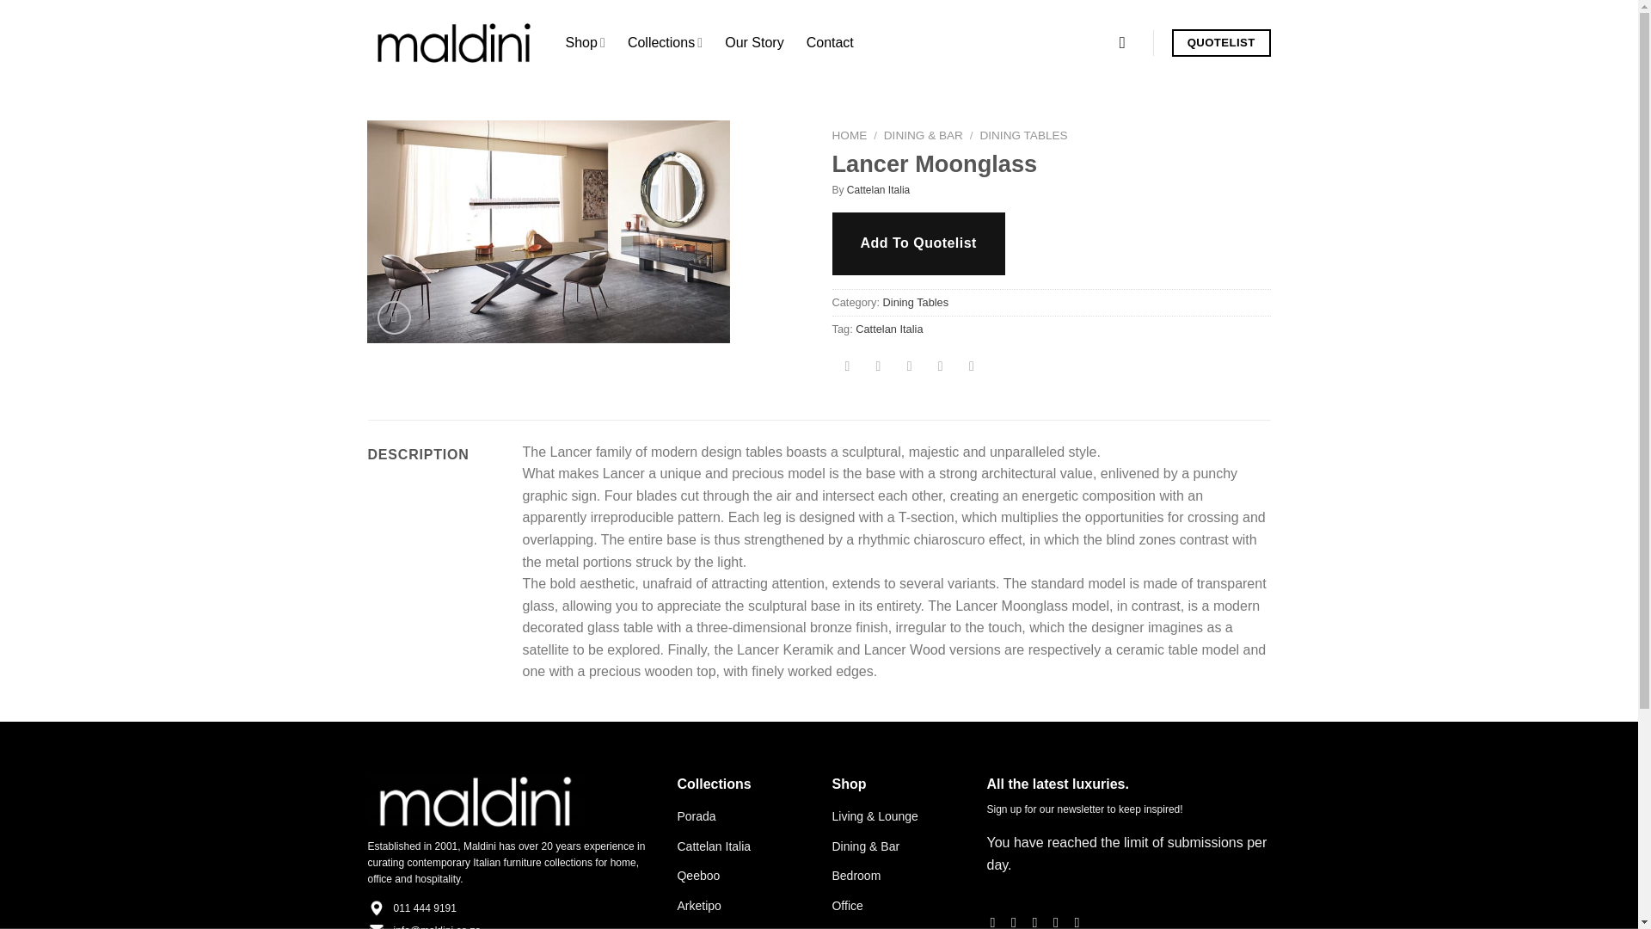 This screenshot has width=1651, height=929. Describe the element at coordinates (1081, 921) in the screenshot. I see `Follow on LinkedIn` at that location.